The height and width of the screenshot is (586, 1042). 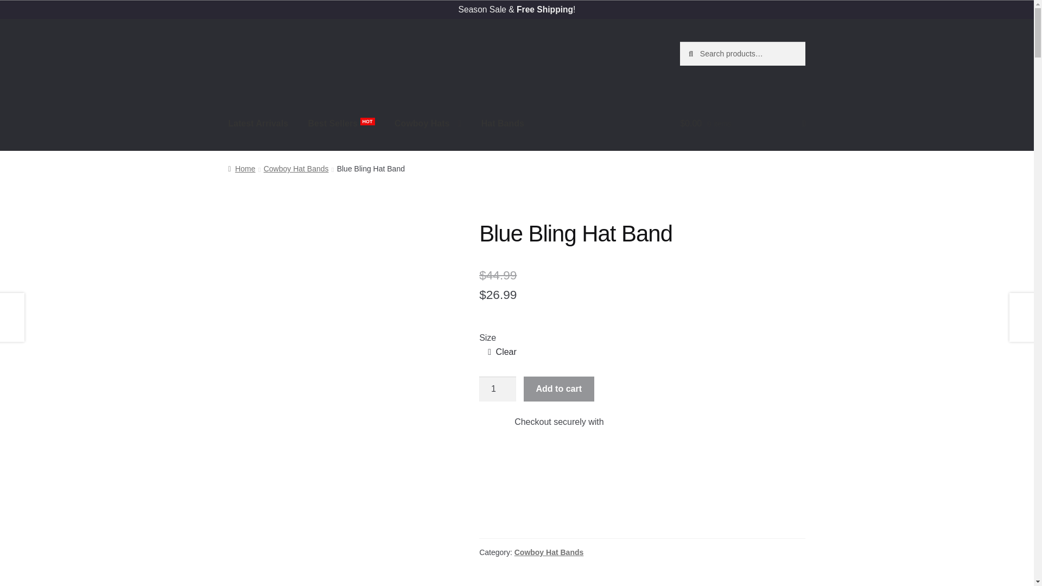 What do you see at coordinates (341, 124) in the screenshot?
I see `Best Sellers HOT` at bounding box center [341, 124].